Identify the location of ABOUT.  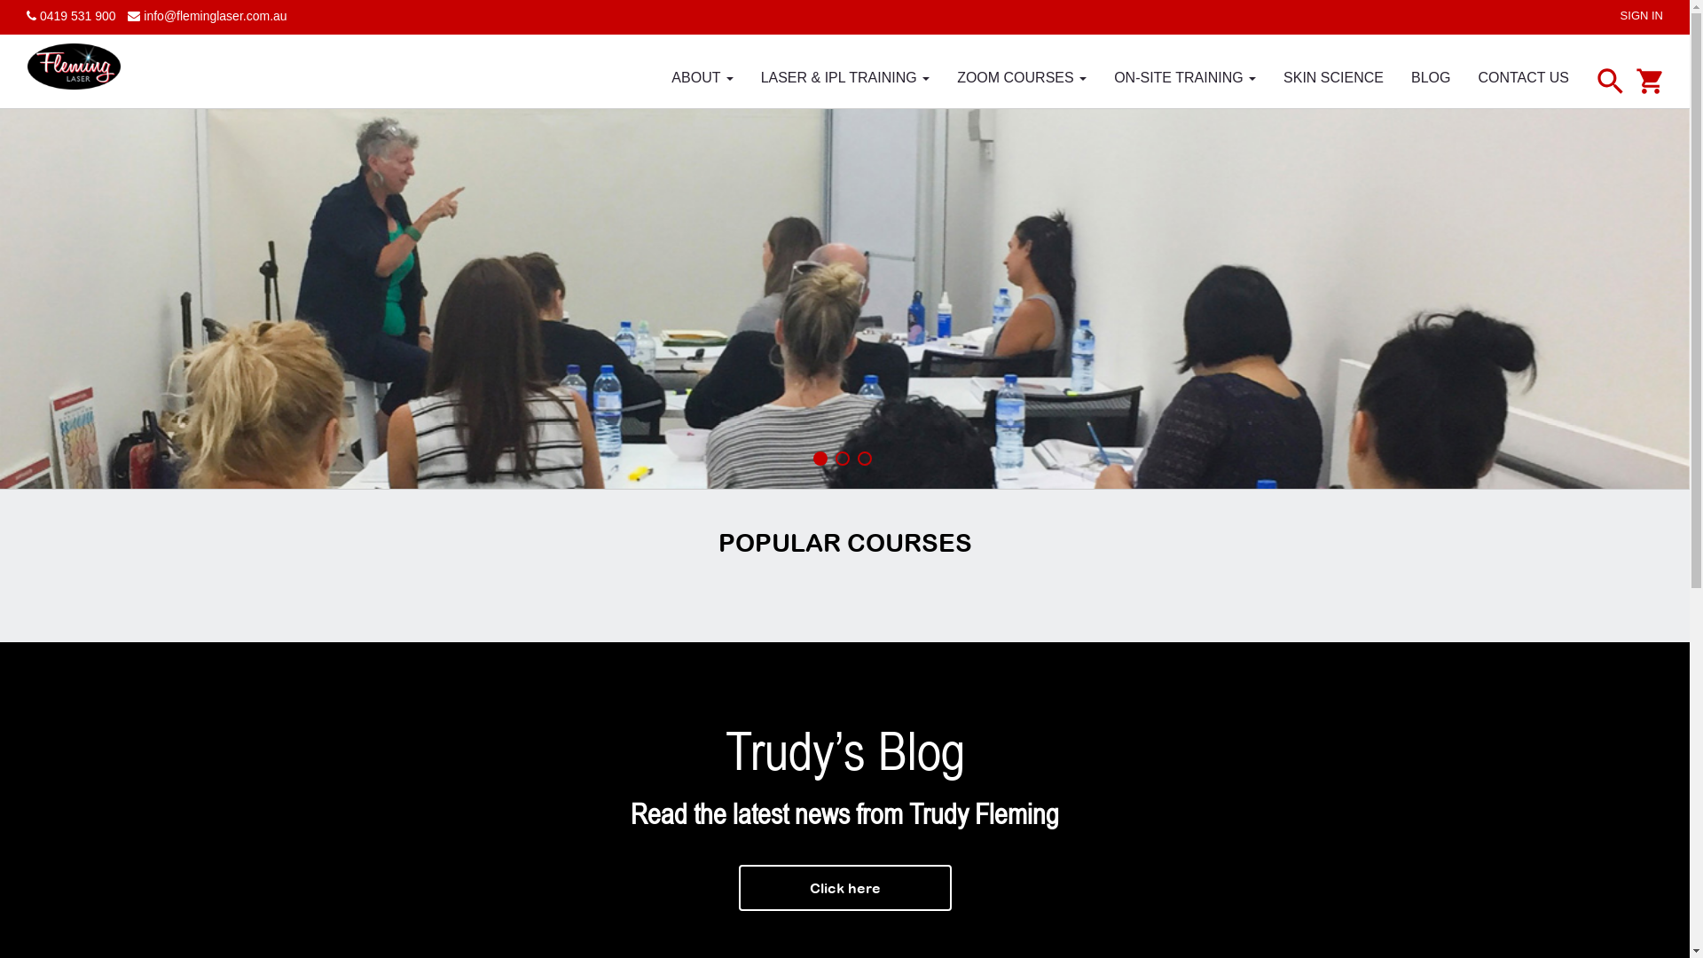
(702, 76).